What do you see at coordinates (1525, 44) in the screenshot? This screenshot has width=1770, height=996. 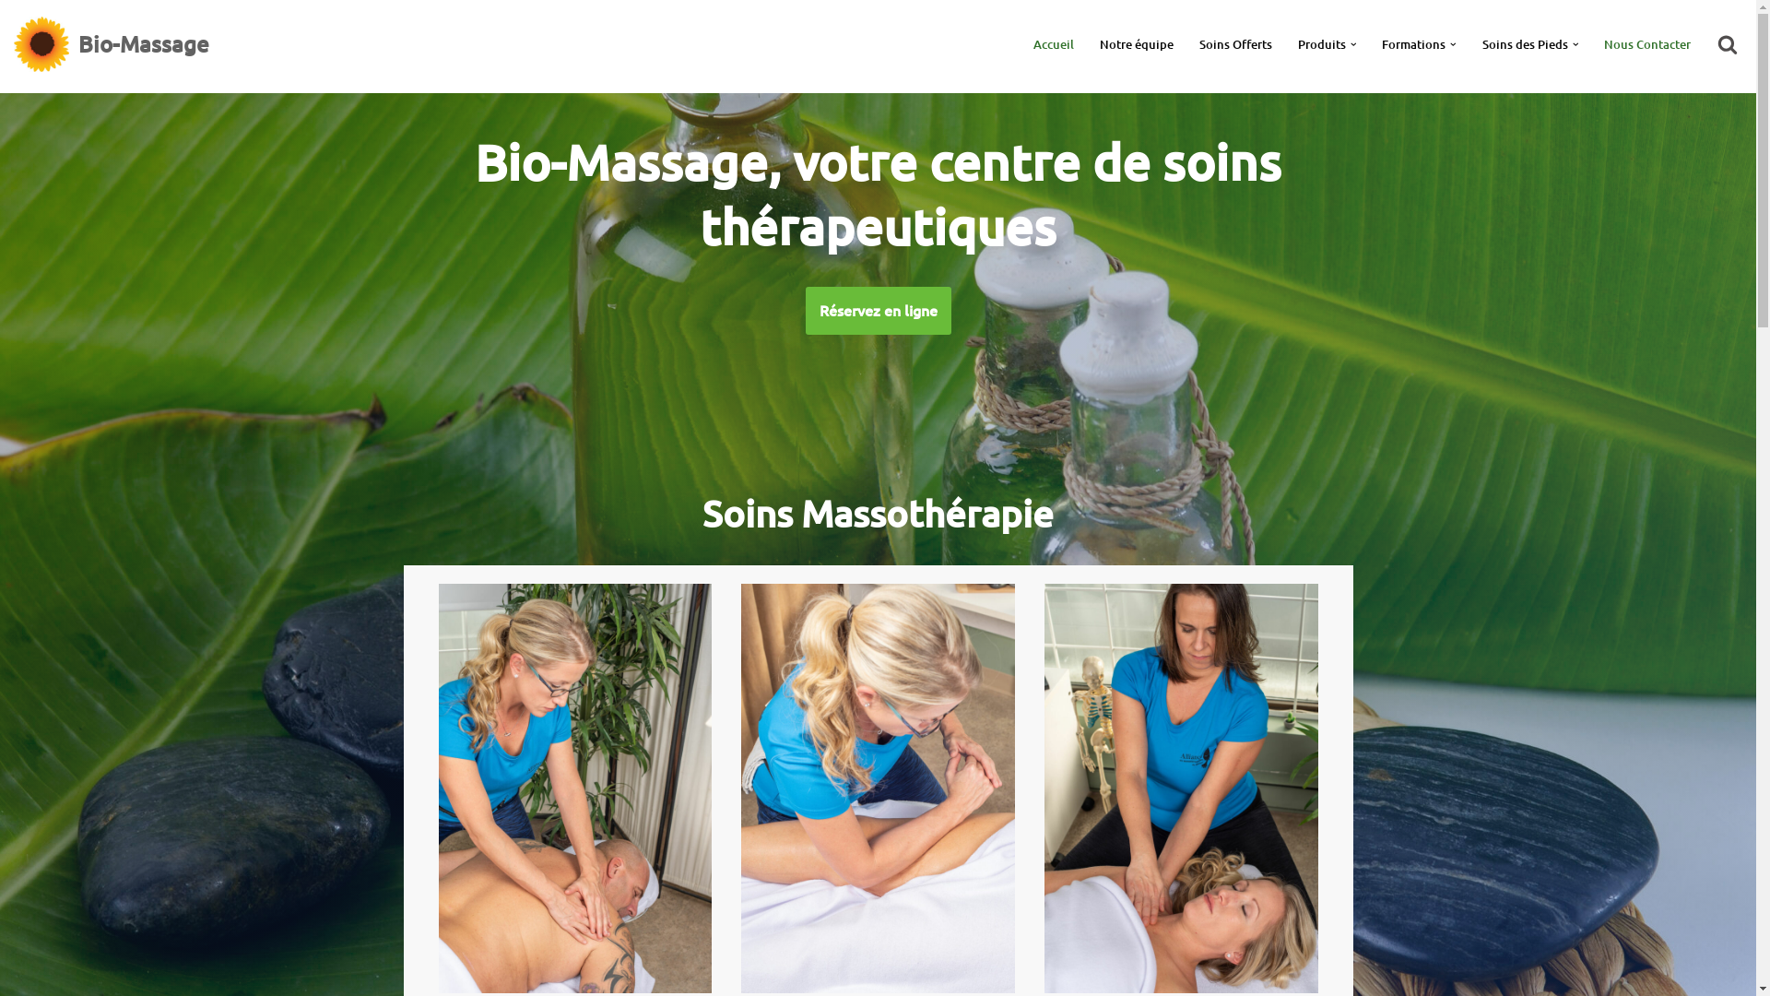 I see `Soins des Pieds` at bounding box center [1525, 44].